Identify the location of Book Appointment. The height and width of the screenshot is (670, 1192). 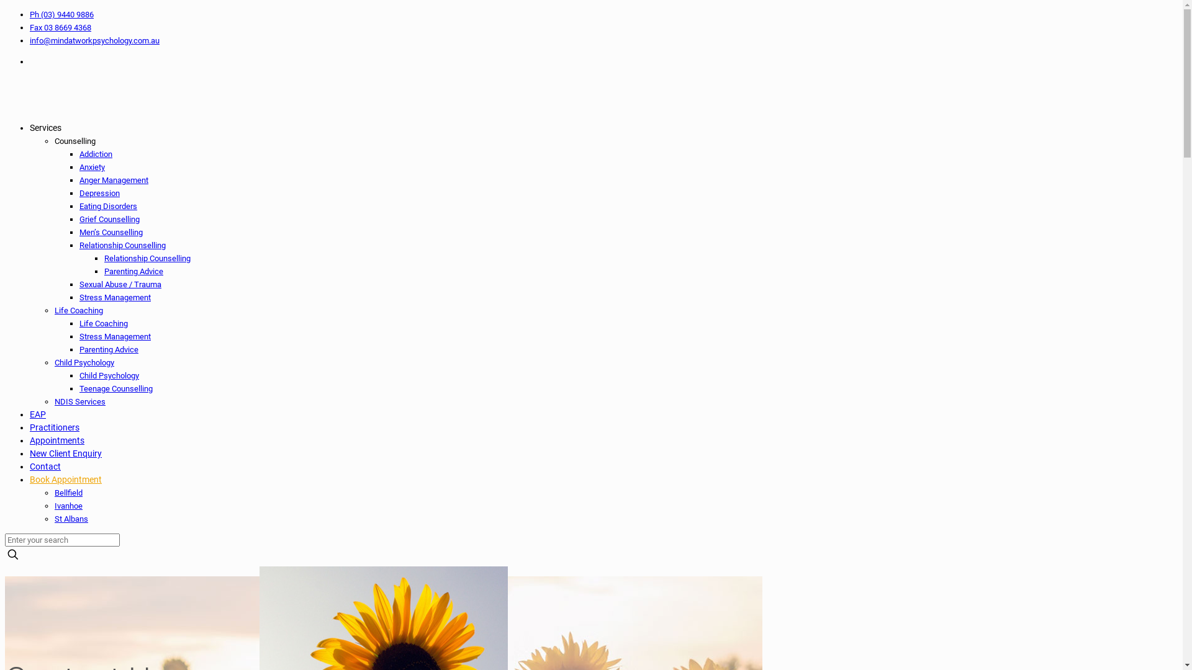
(66, 480).